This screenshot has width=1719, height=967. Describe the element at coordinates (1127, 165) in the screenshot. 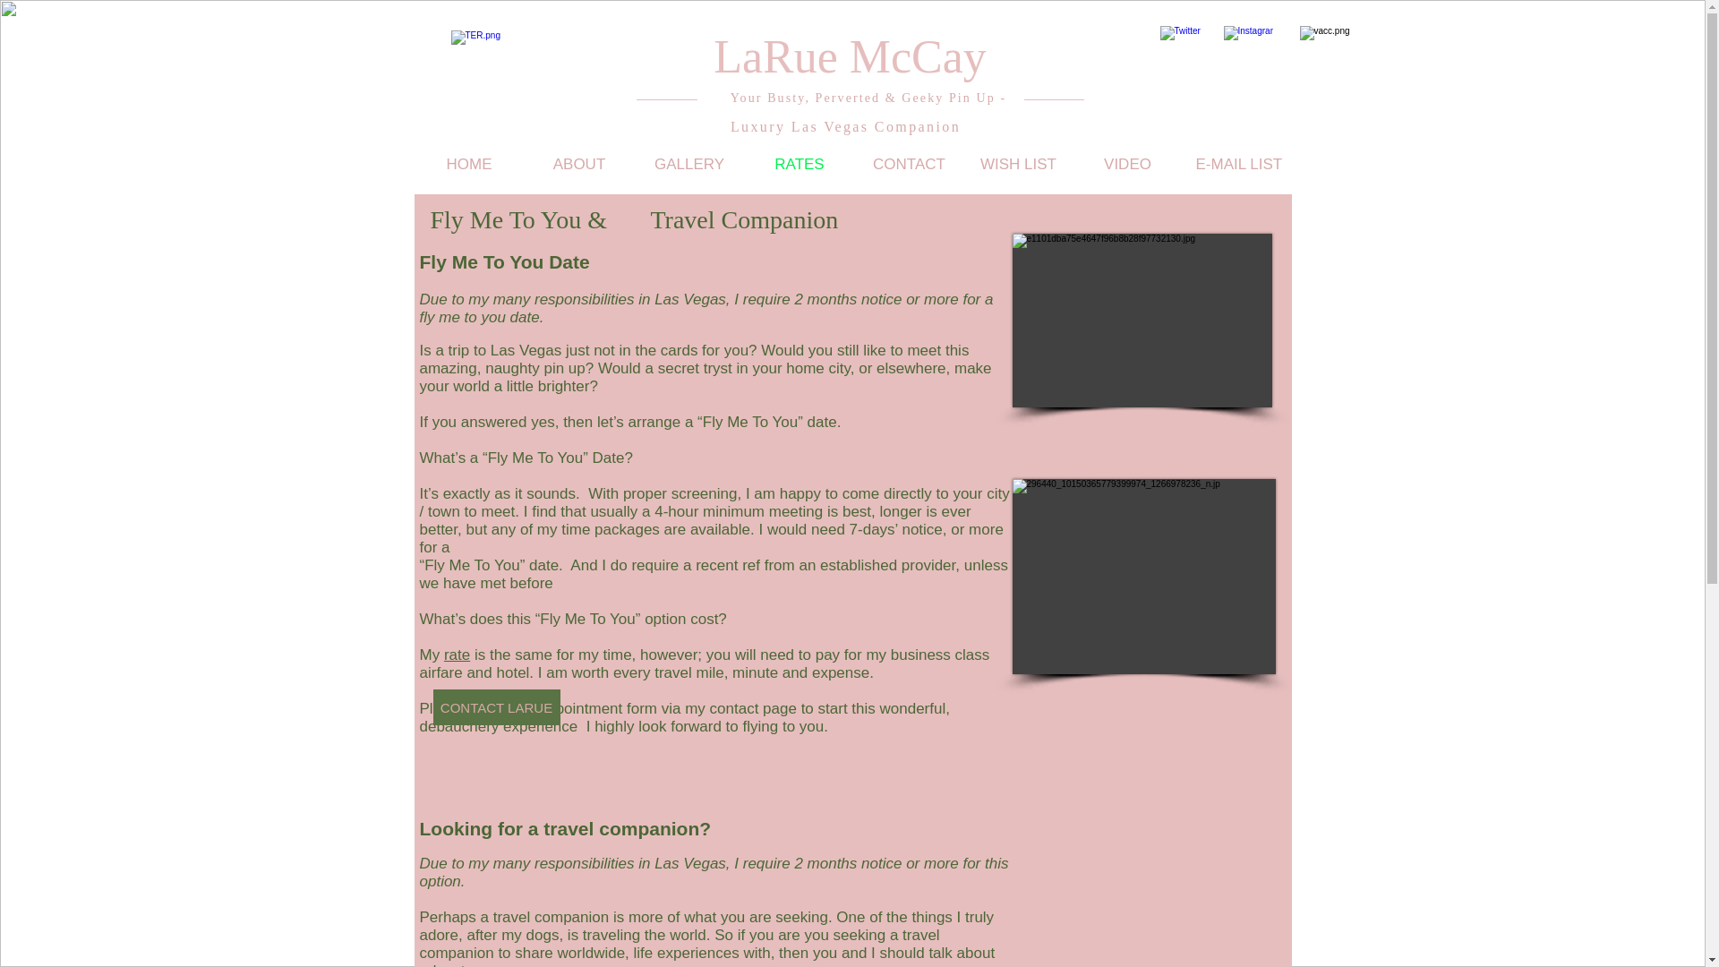

I see `VIDEO` at that location.